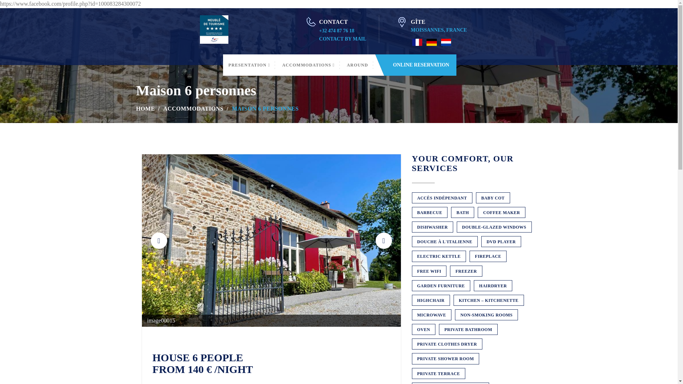 The width and height of the screenshot is (683, 384). What do you see at coordinates (145, 109) in the screenshot?
I see `HOME` at bounding box center [145, 109].